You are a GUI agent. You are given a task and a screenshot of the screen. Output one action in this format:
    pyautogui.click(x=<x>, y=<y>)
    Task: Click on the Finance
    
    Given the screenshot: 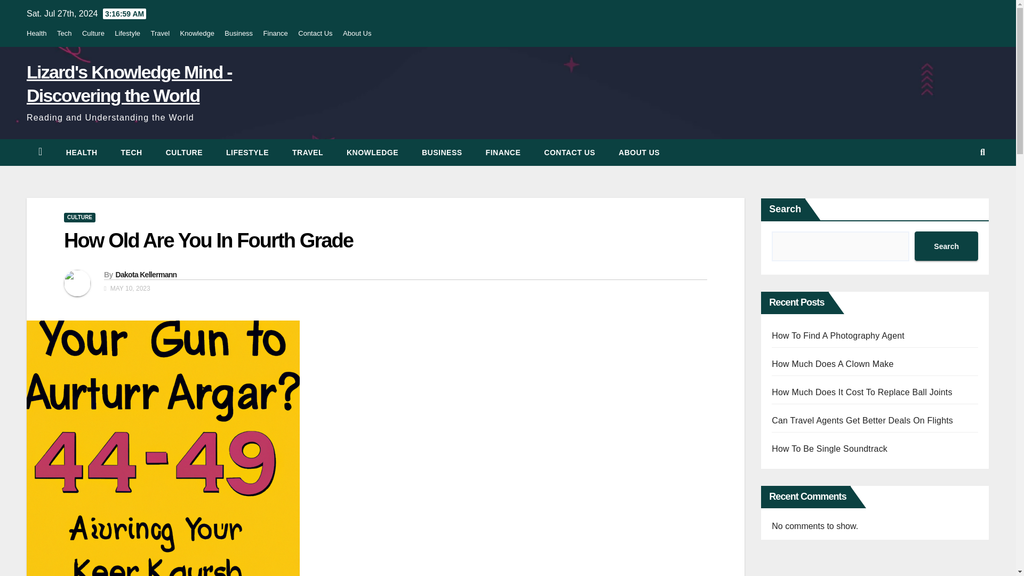 What is the action you would take?
    pyautogui.click(x=275, y=33)
    